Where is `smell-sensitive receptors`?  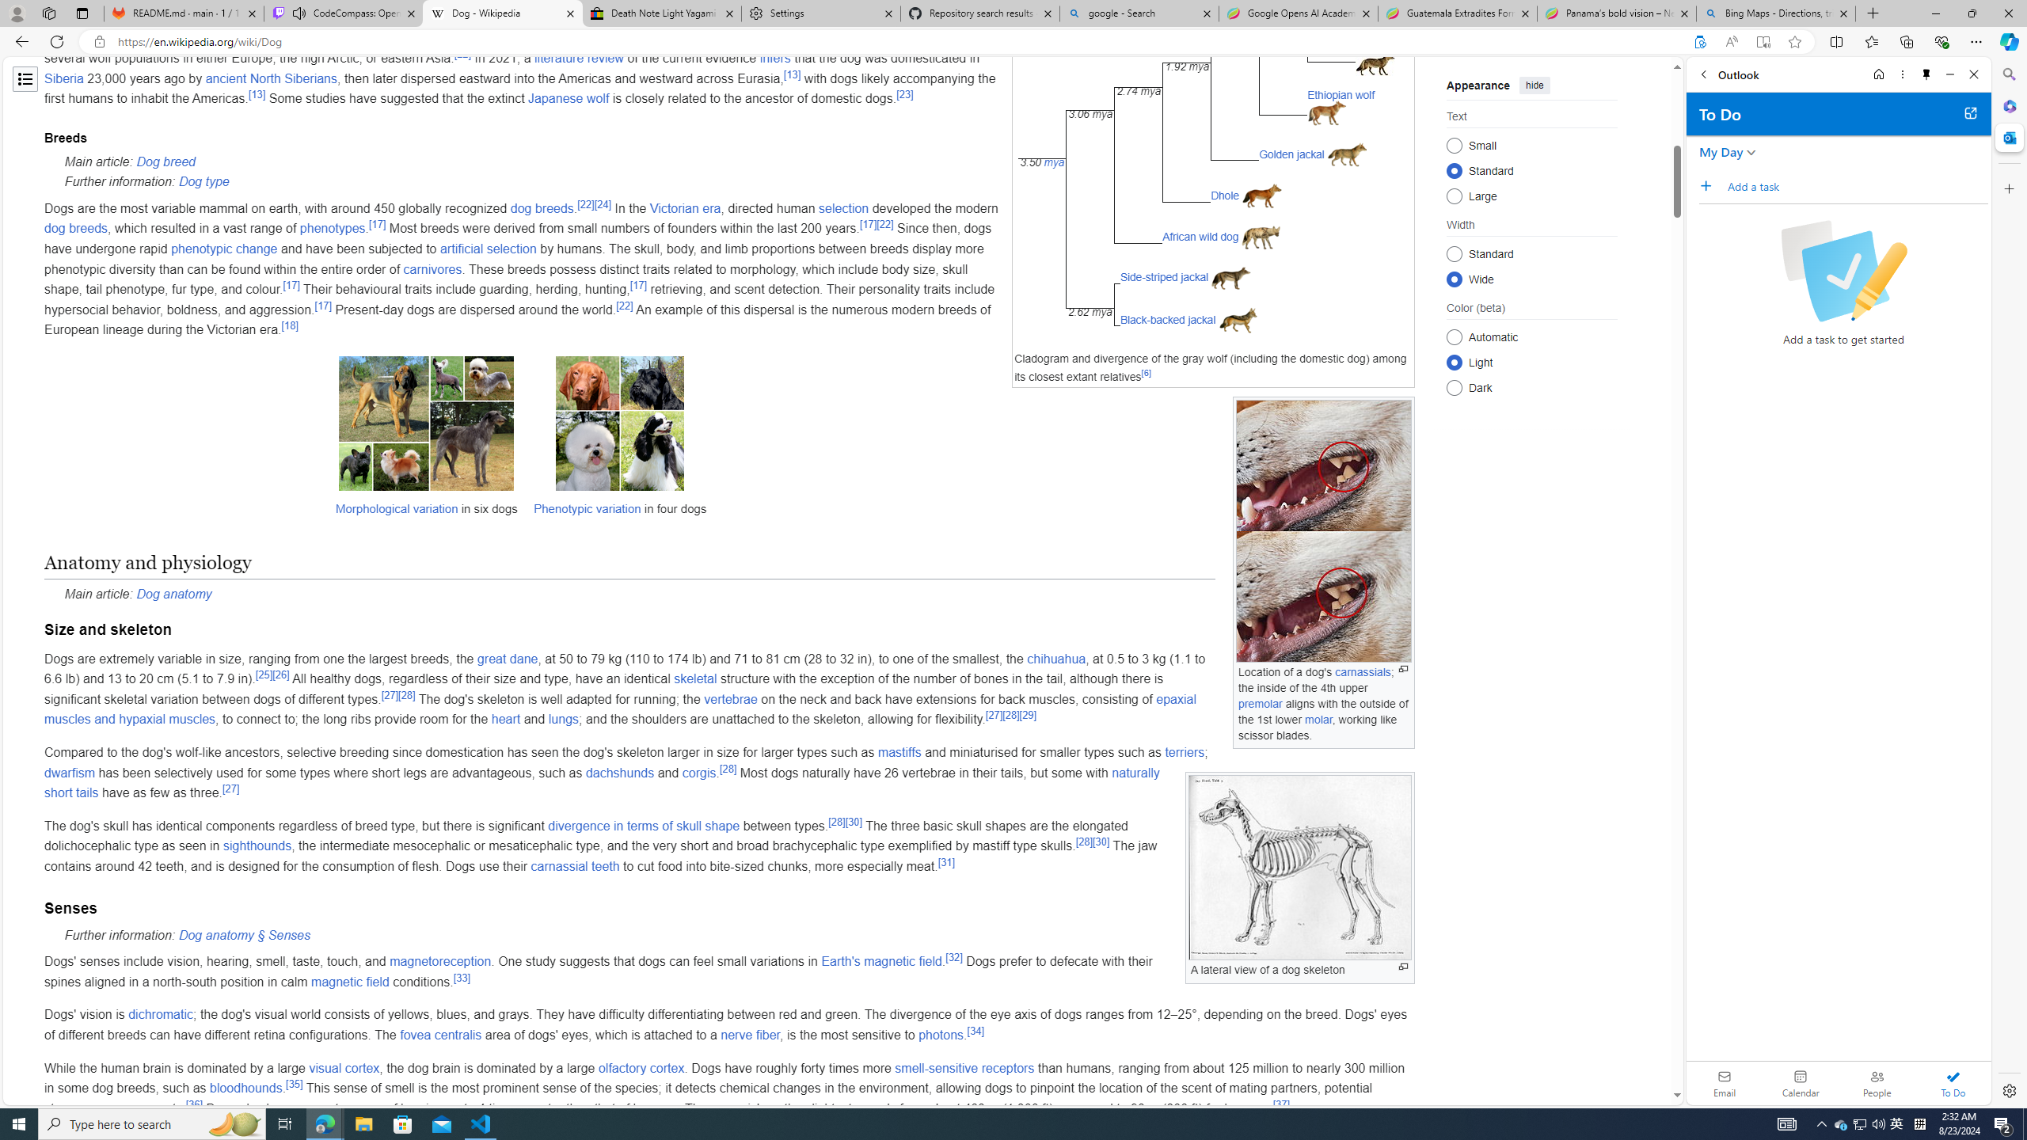 smell-sensitive receptors is located at coordinates (964, 1067).